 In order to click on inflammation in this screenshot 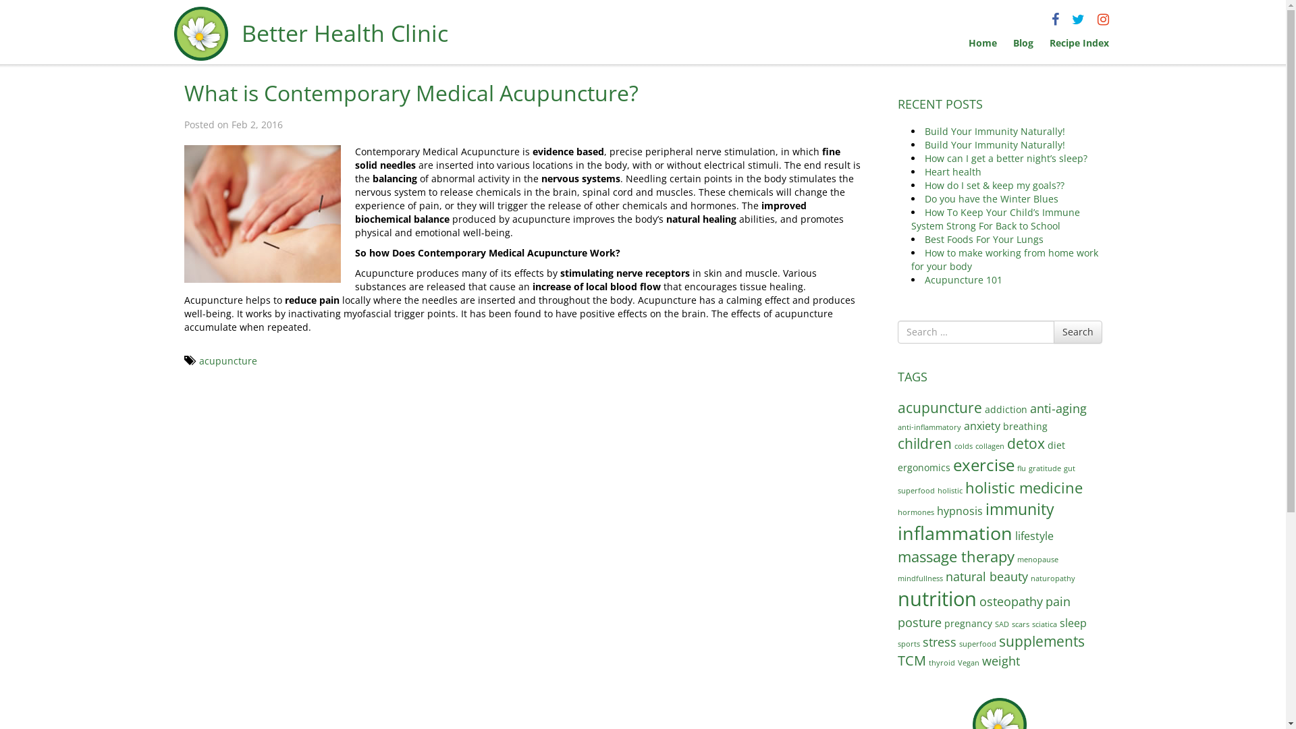, I will do `click(955, 533)`.